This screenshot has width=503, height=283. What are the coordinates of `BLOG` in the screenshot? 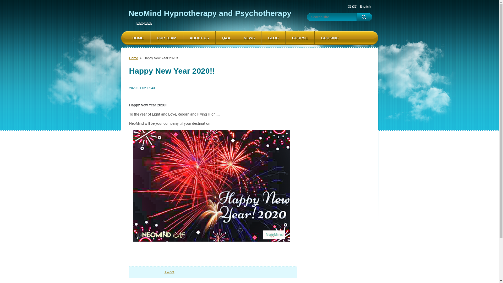 It's located at (273, 38).